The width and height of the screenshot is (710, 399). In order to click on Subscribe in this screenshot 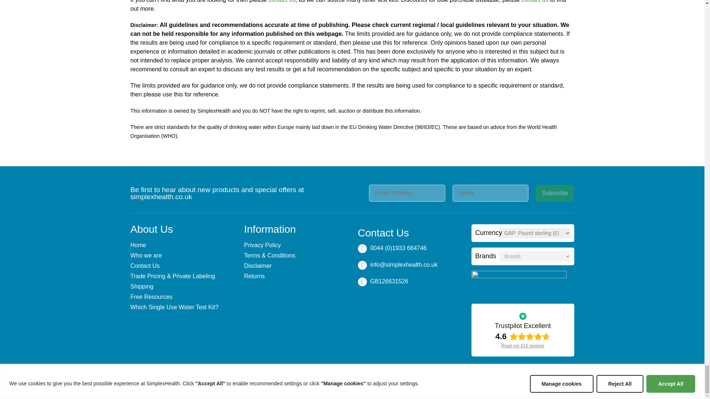, I will do `click(555, 193)`.